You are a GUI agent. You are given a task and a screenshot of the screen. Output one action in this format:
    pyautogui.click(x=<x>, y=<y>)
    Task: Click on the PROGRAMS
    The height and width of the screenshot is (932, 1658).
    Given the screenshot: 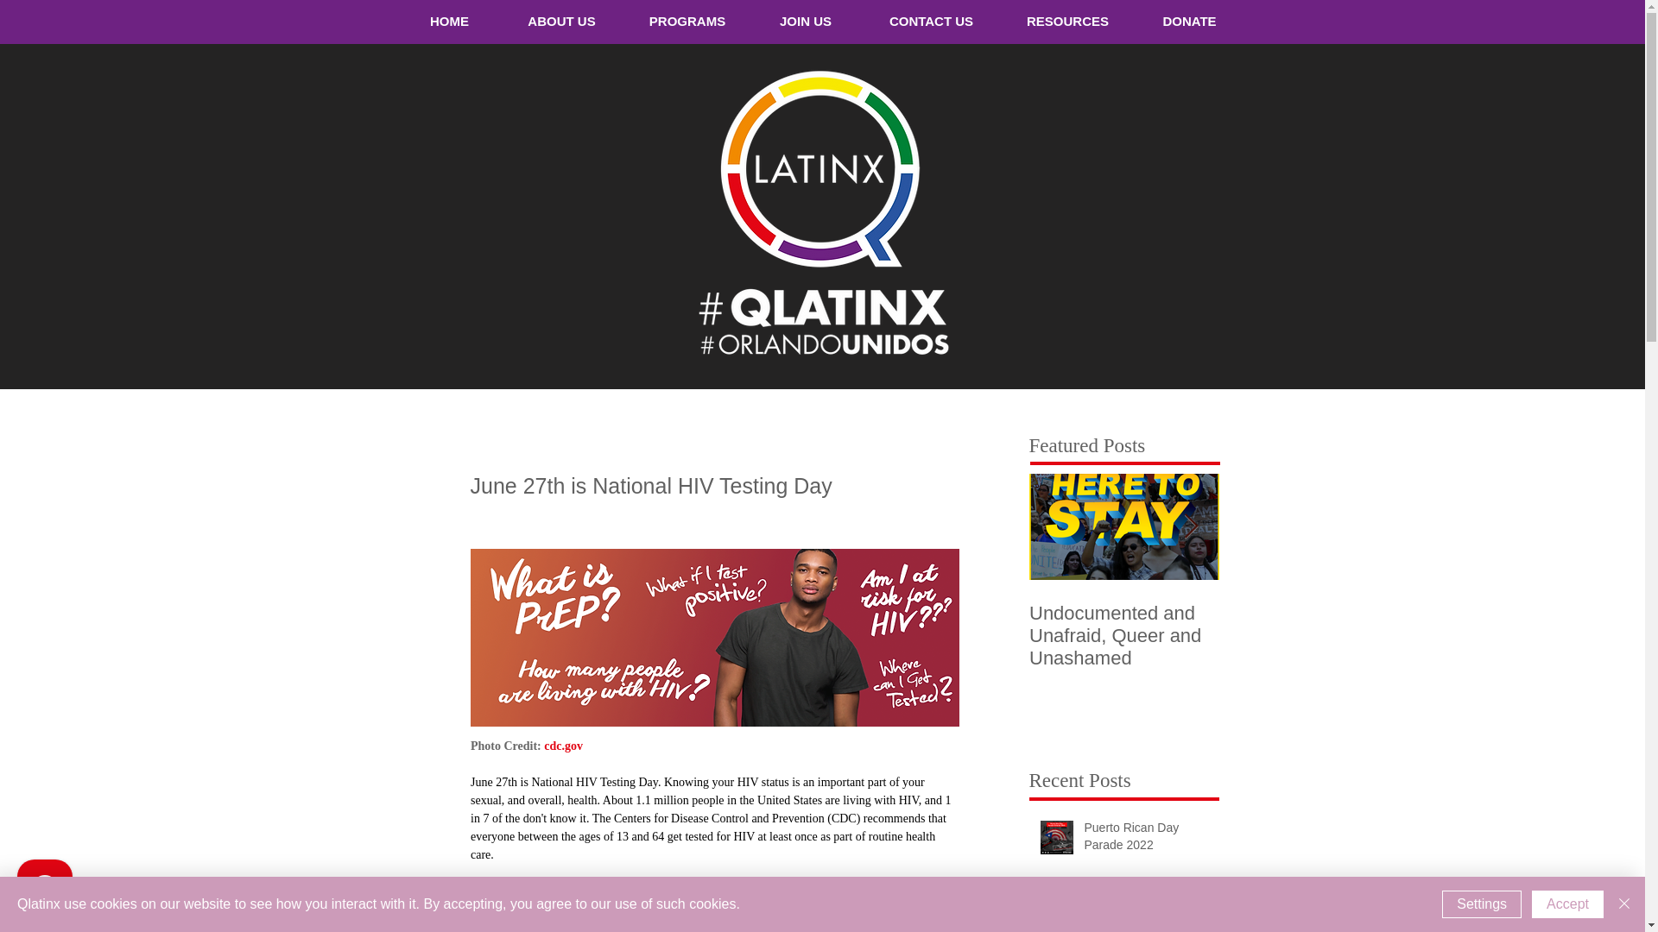 What is the action you would take?
    pyautogui.click(x=687, y=21)
    